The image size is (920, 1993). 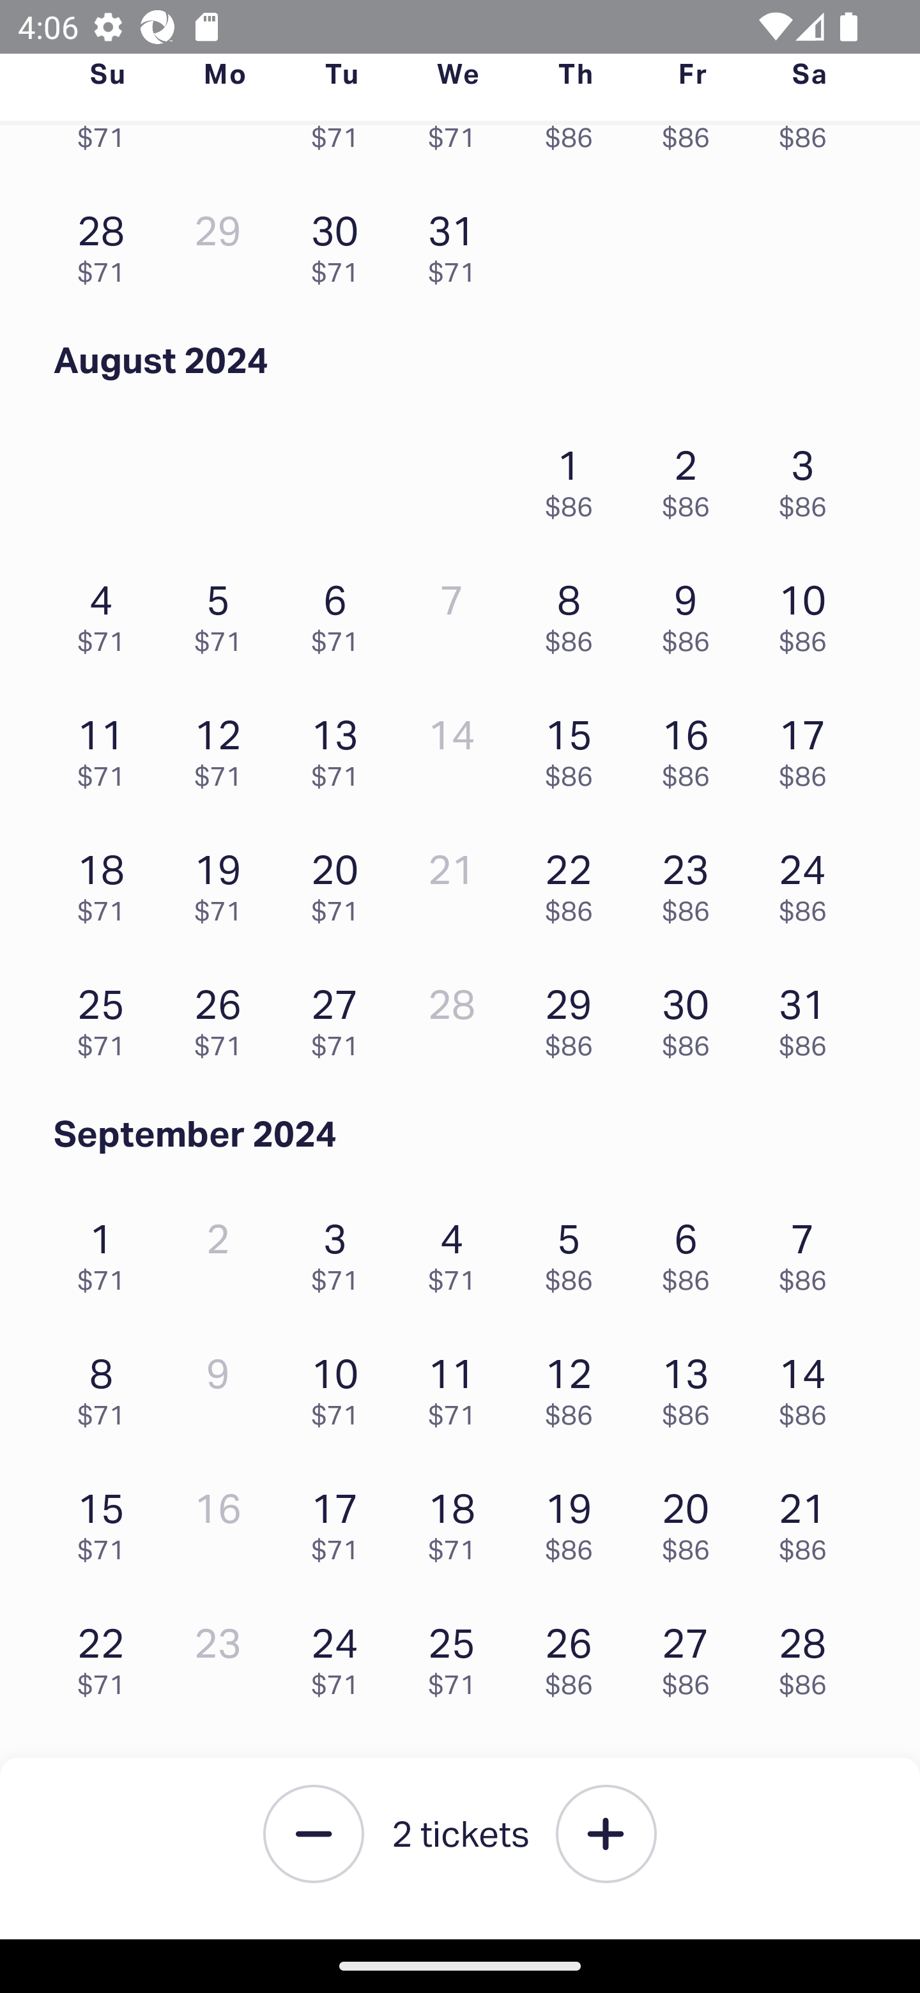 I want to click on 9 $86, so click(x=692, y=613).